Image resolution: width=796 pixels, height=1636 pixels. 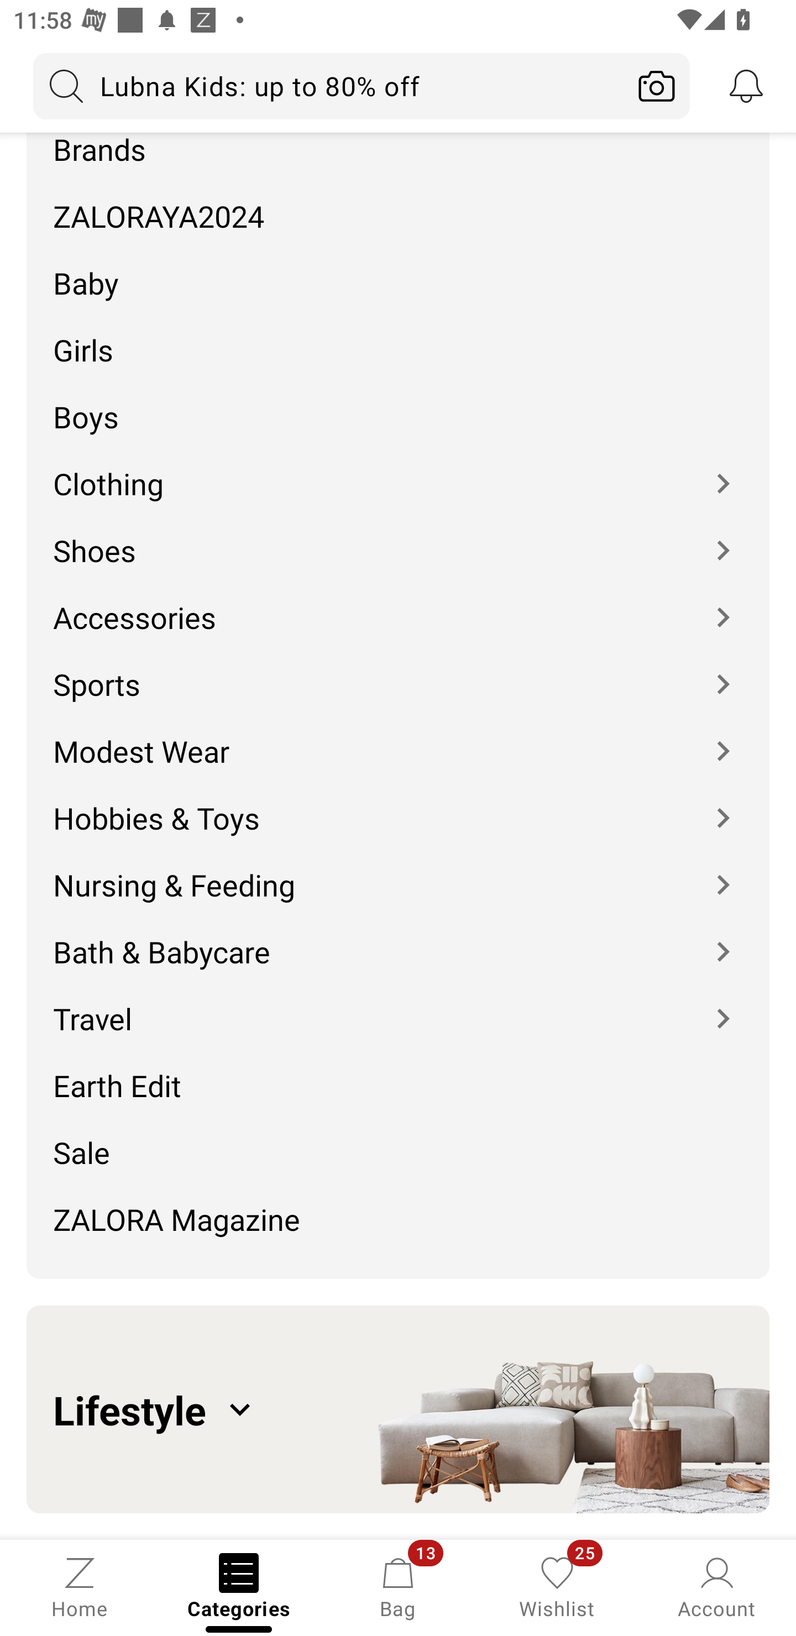 What do you see at coordinates (398, 737) in the screenshot?
I see `Modest Wear` at bounding box center [398, 737].